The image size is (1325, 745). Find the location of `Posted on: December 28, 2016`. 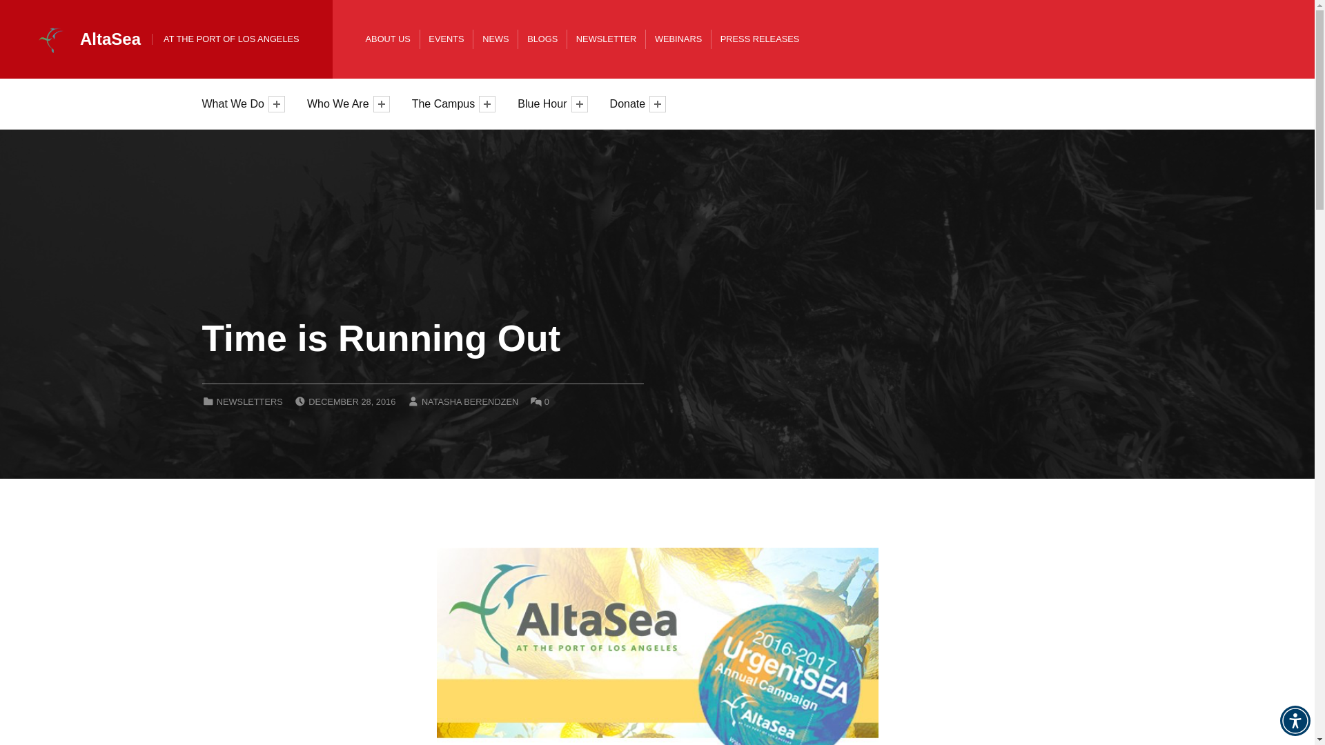

Posted on: December 28, 2016 is located at coordinates (352, 401).